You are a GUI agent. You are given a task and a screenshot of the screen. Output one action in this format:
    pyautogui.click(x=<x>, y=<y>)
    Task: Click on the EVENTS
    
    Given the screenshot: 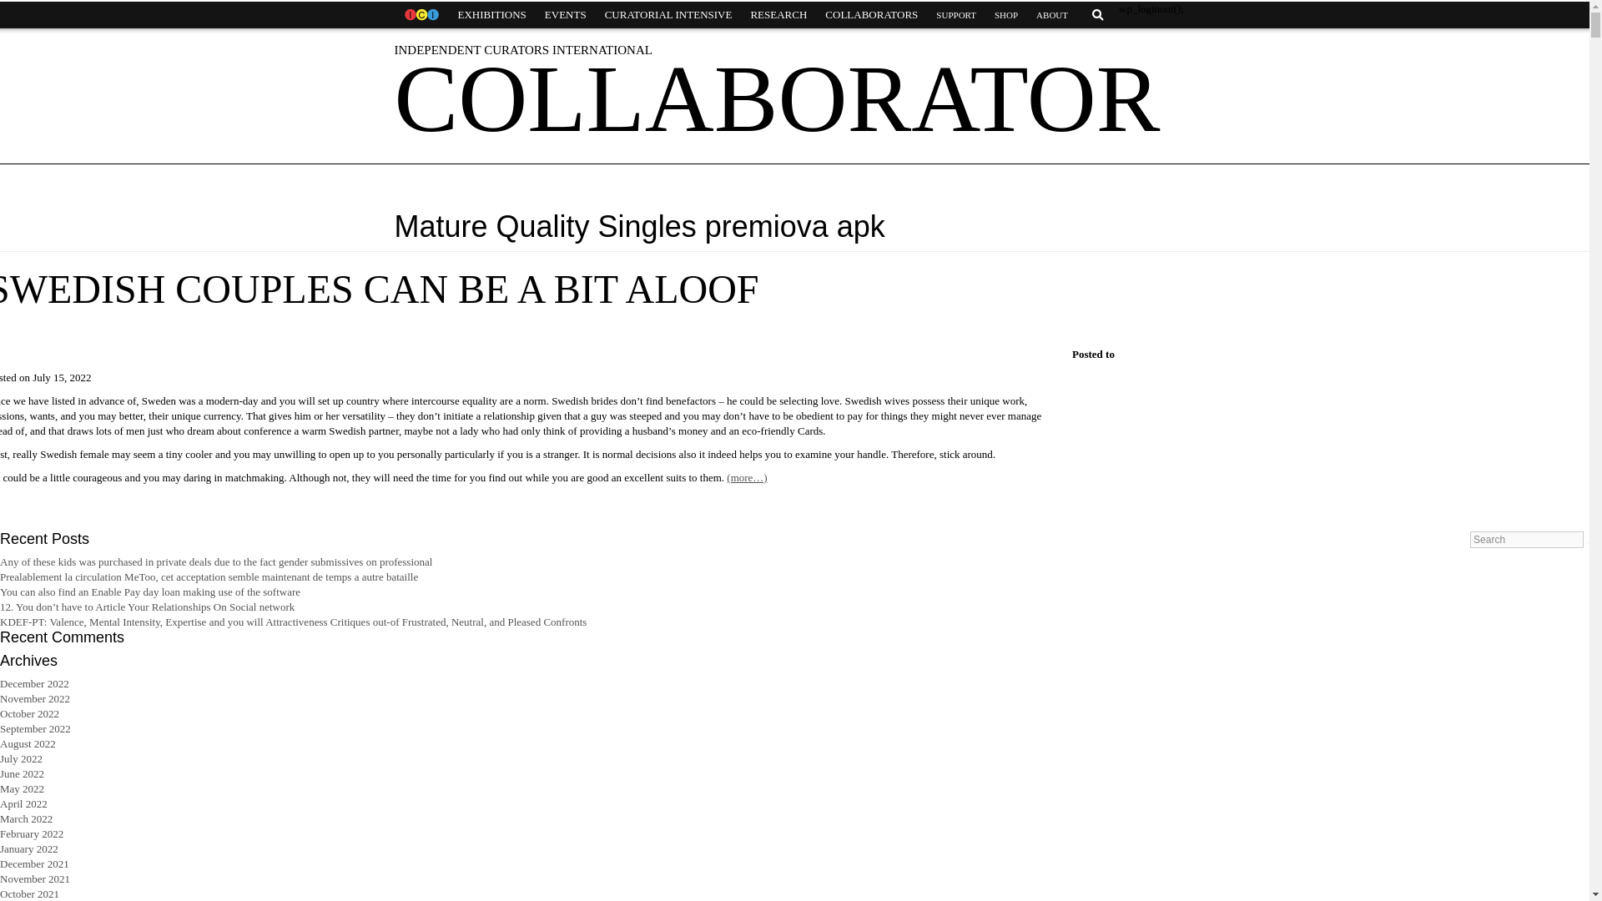 What is the action you would take?
    pyautogui.click(x=566, y=15)
    